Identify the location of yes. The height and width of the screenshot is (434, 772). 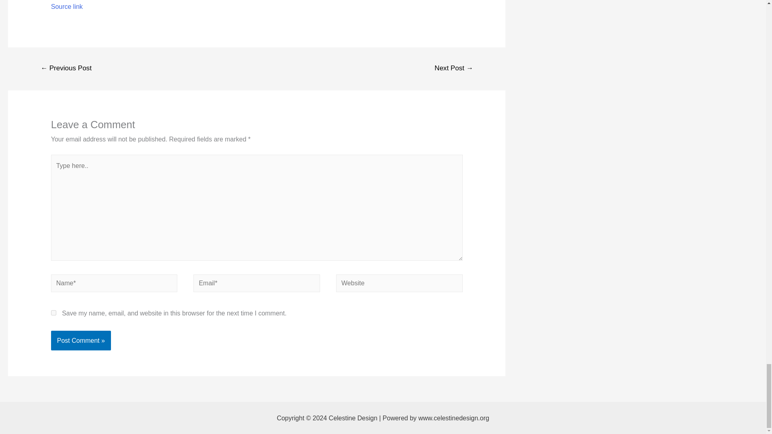
(53, 313).